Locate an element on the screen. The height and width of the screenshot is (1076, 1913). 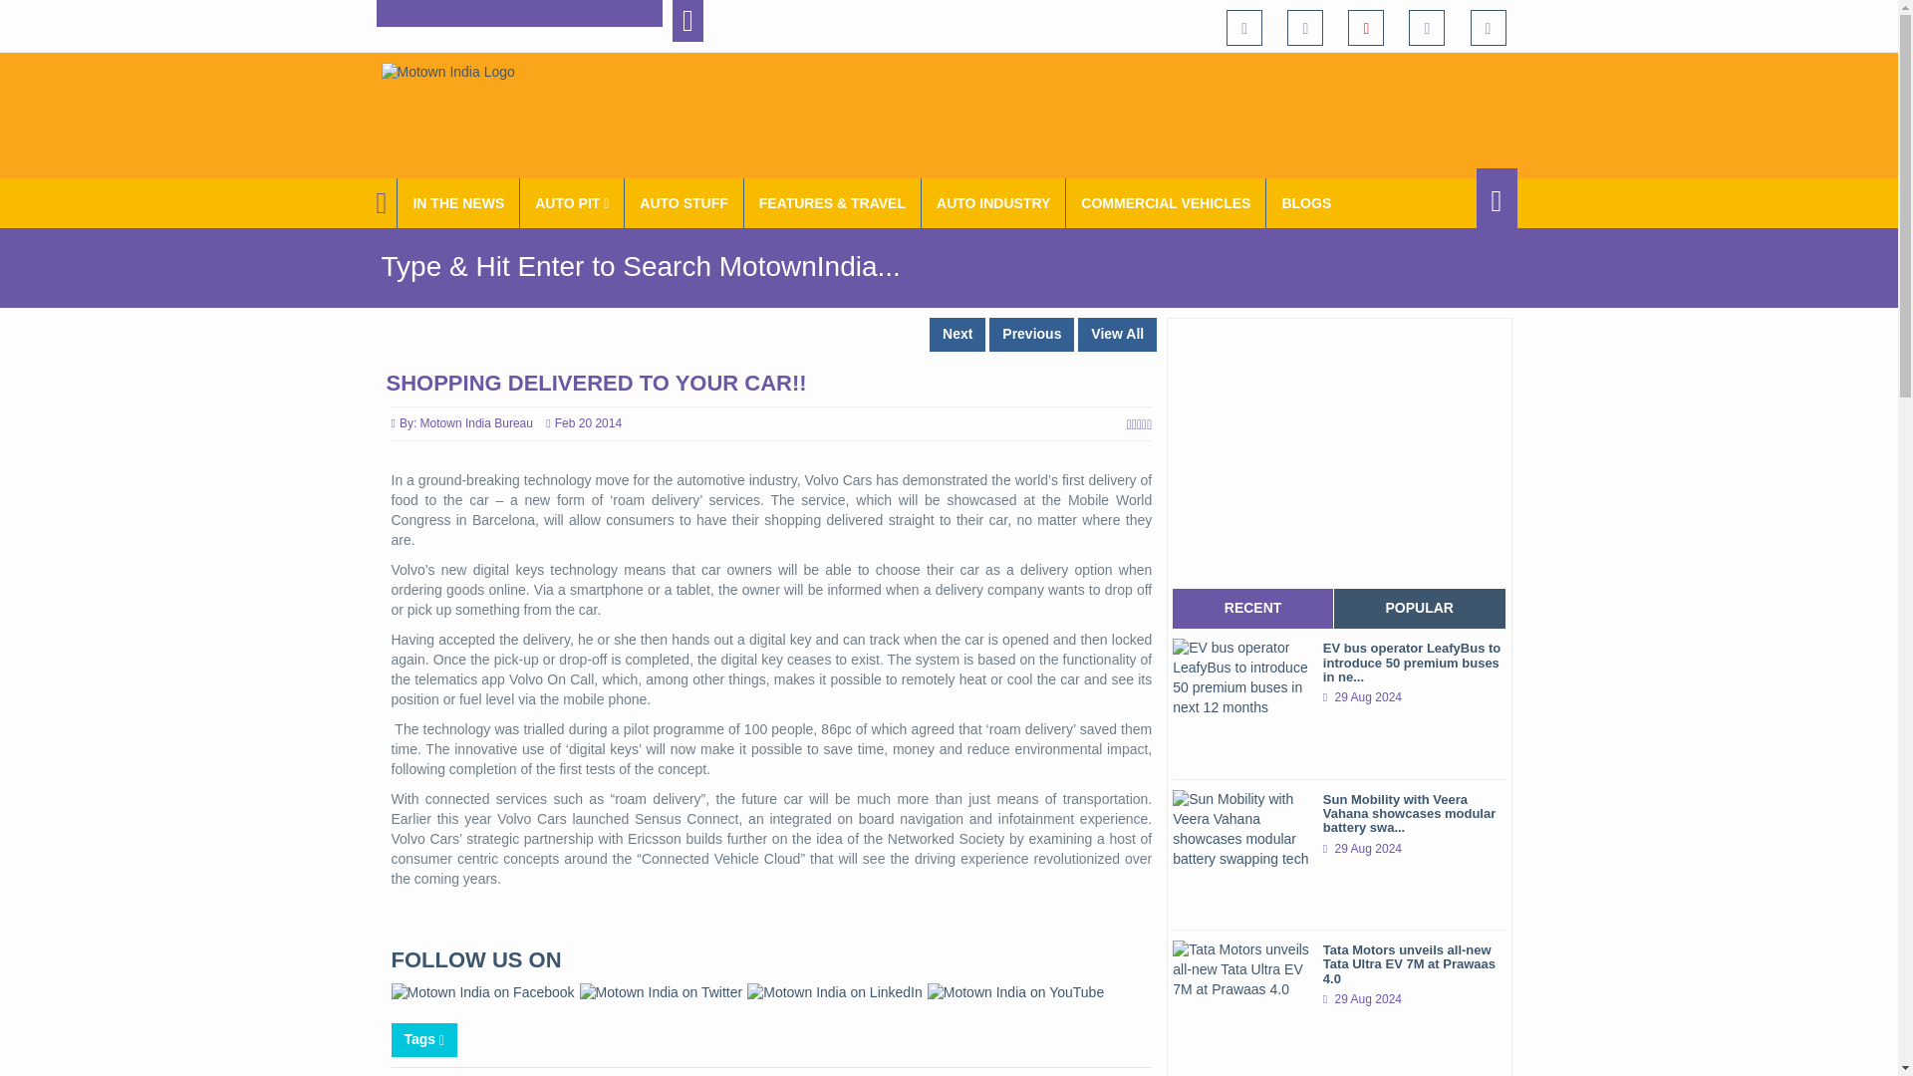
View All In The News - Motown India is located at coordinates (458, 203).